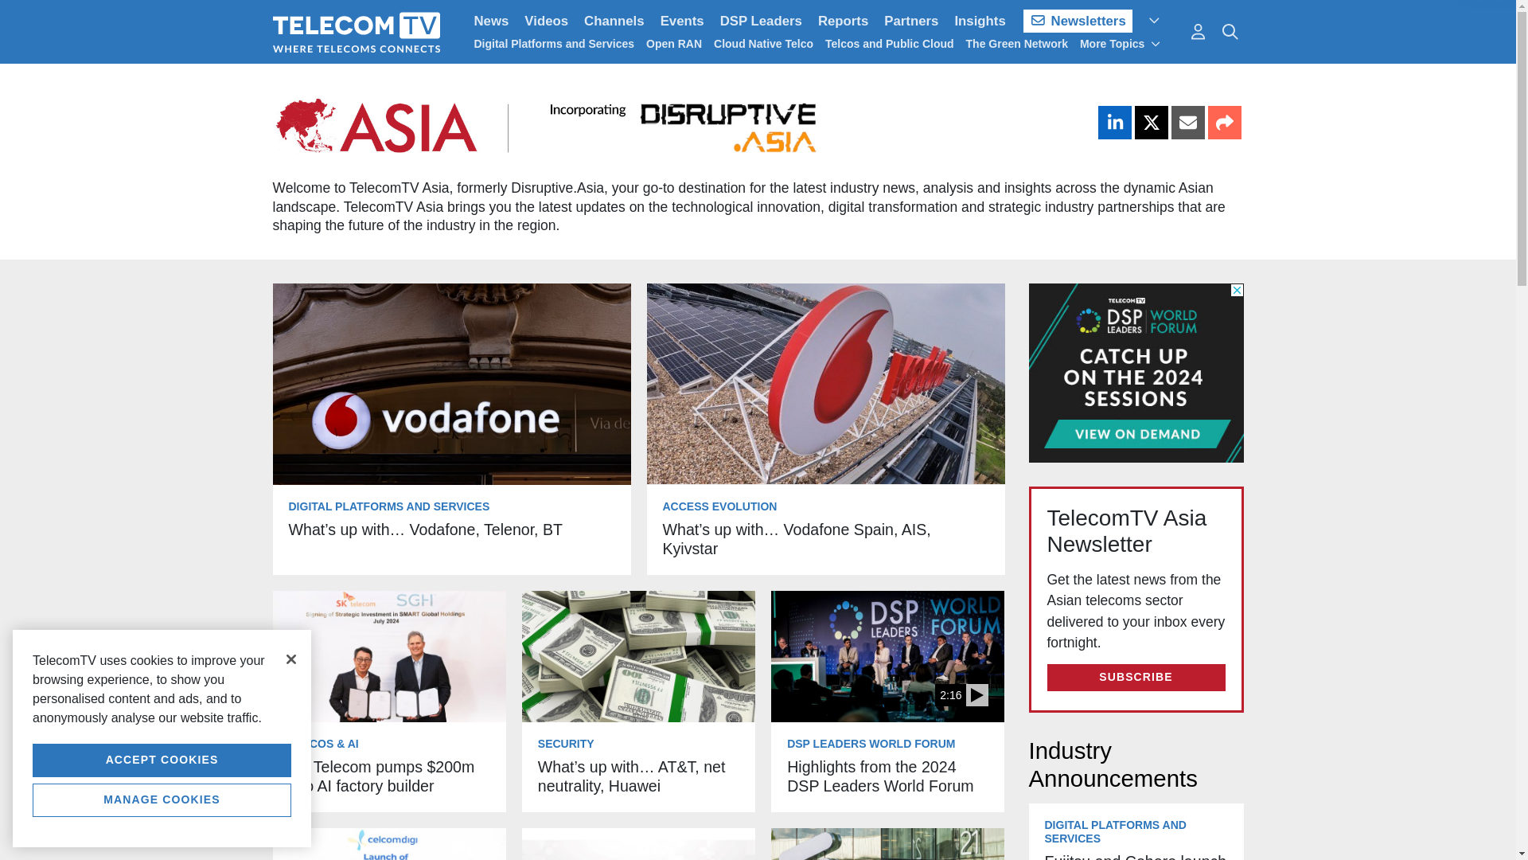 Image resolution: width=1528 pixels, height=860 pixels. Describe the element at coordinates (979, 21) in the screenshot. I see `Insights` at that location.